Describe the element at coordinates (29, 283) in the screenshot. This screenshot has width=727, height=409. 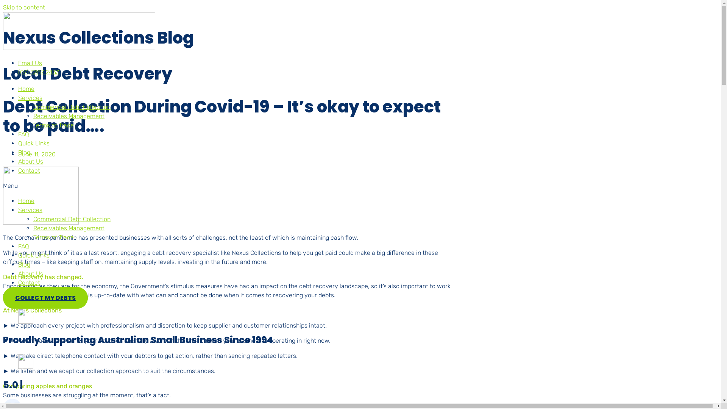
I see `Contact` at that location.